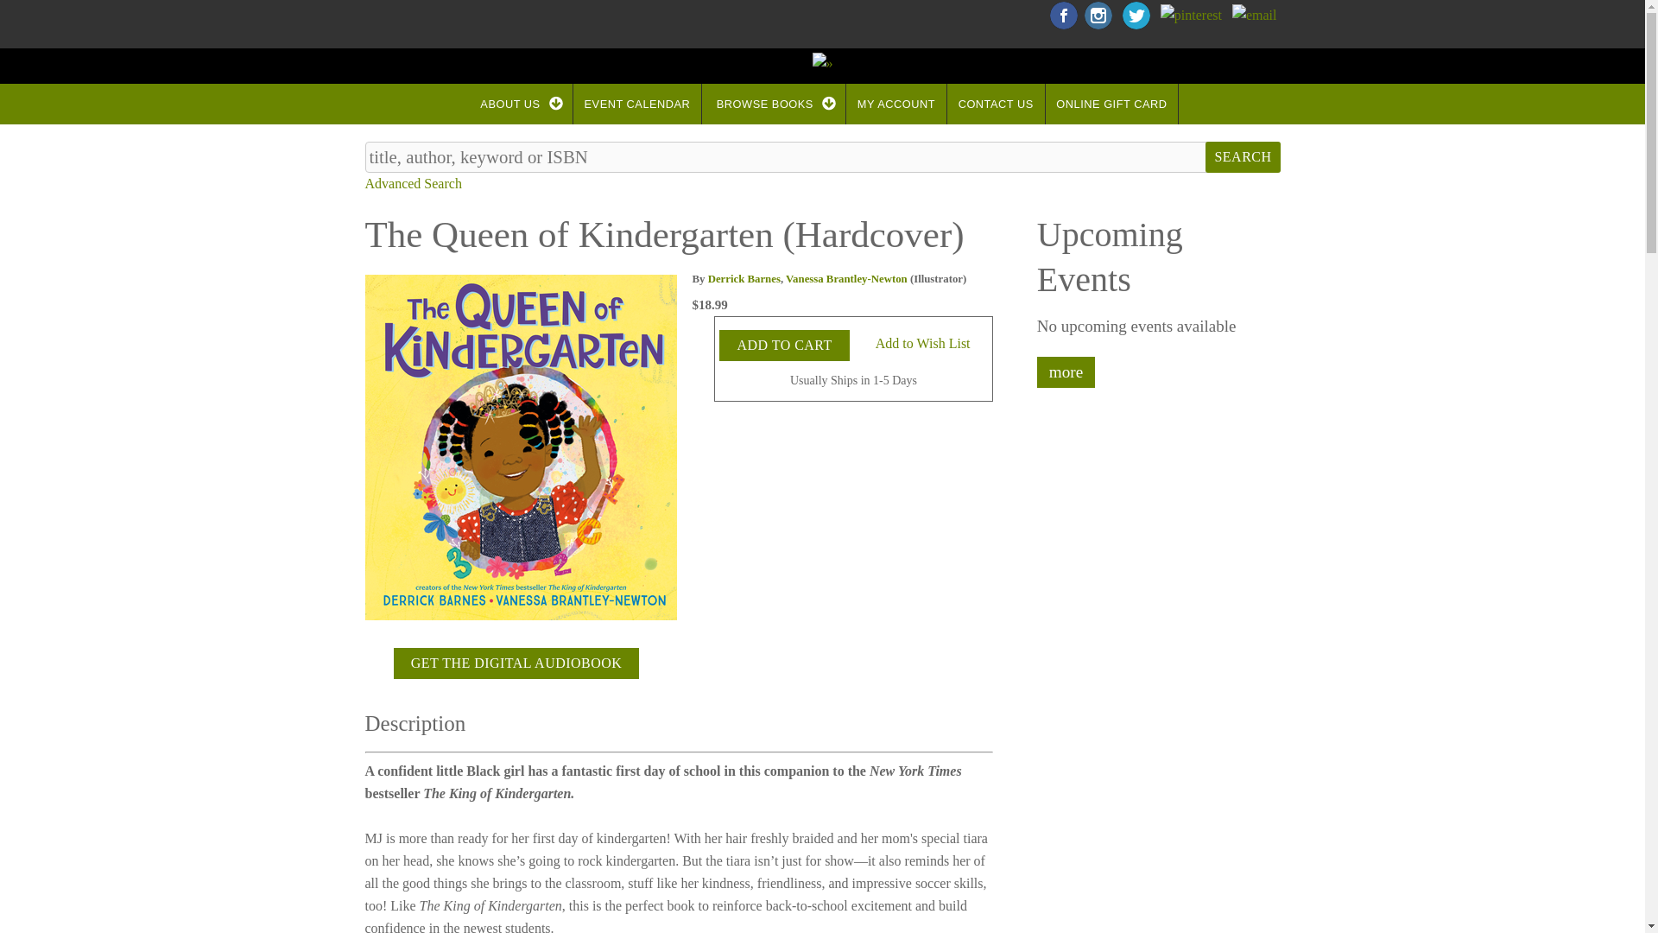  Describe the element at coordinates (784, 346) in the screenshot. I see `Add to Cart` at that location.